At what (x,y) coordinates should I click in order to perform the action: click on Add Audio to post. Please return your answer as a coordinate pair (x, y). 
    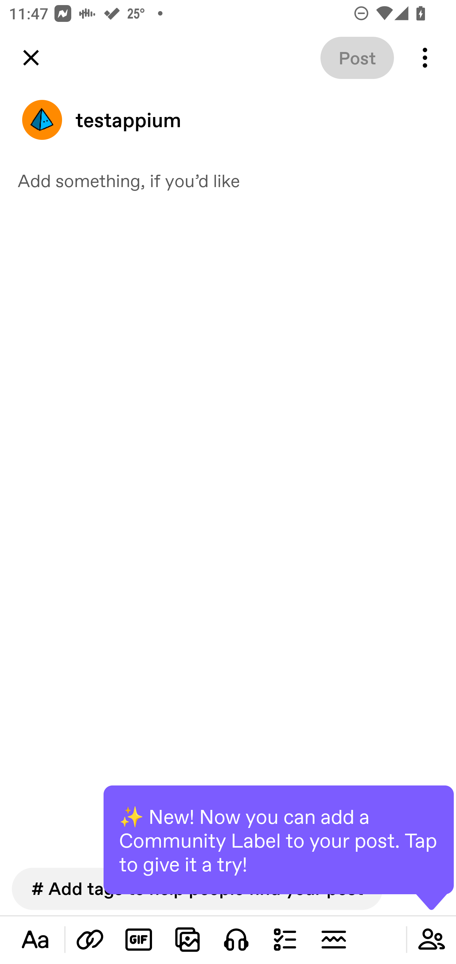
    Looking at the image, I should click on (236, 939).